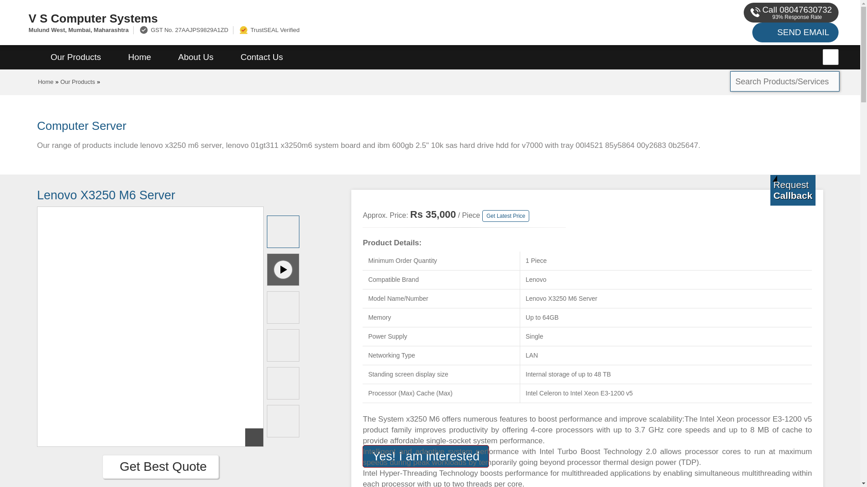 Image resolution: width=867 pixels, height=487 pixels. I want to click on Get a Call from us, so click(793, 190).